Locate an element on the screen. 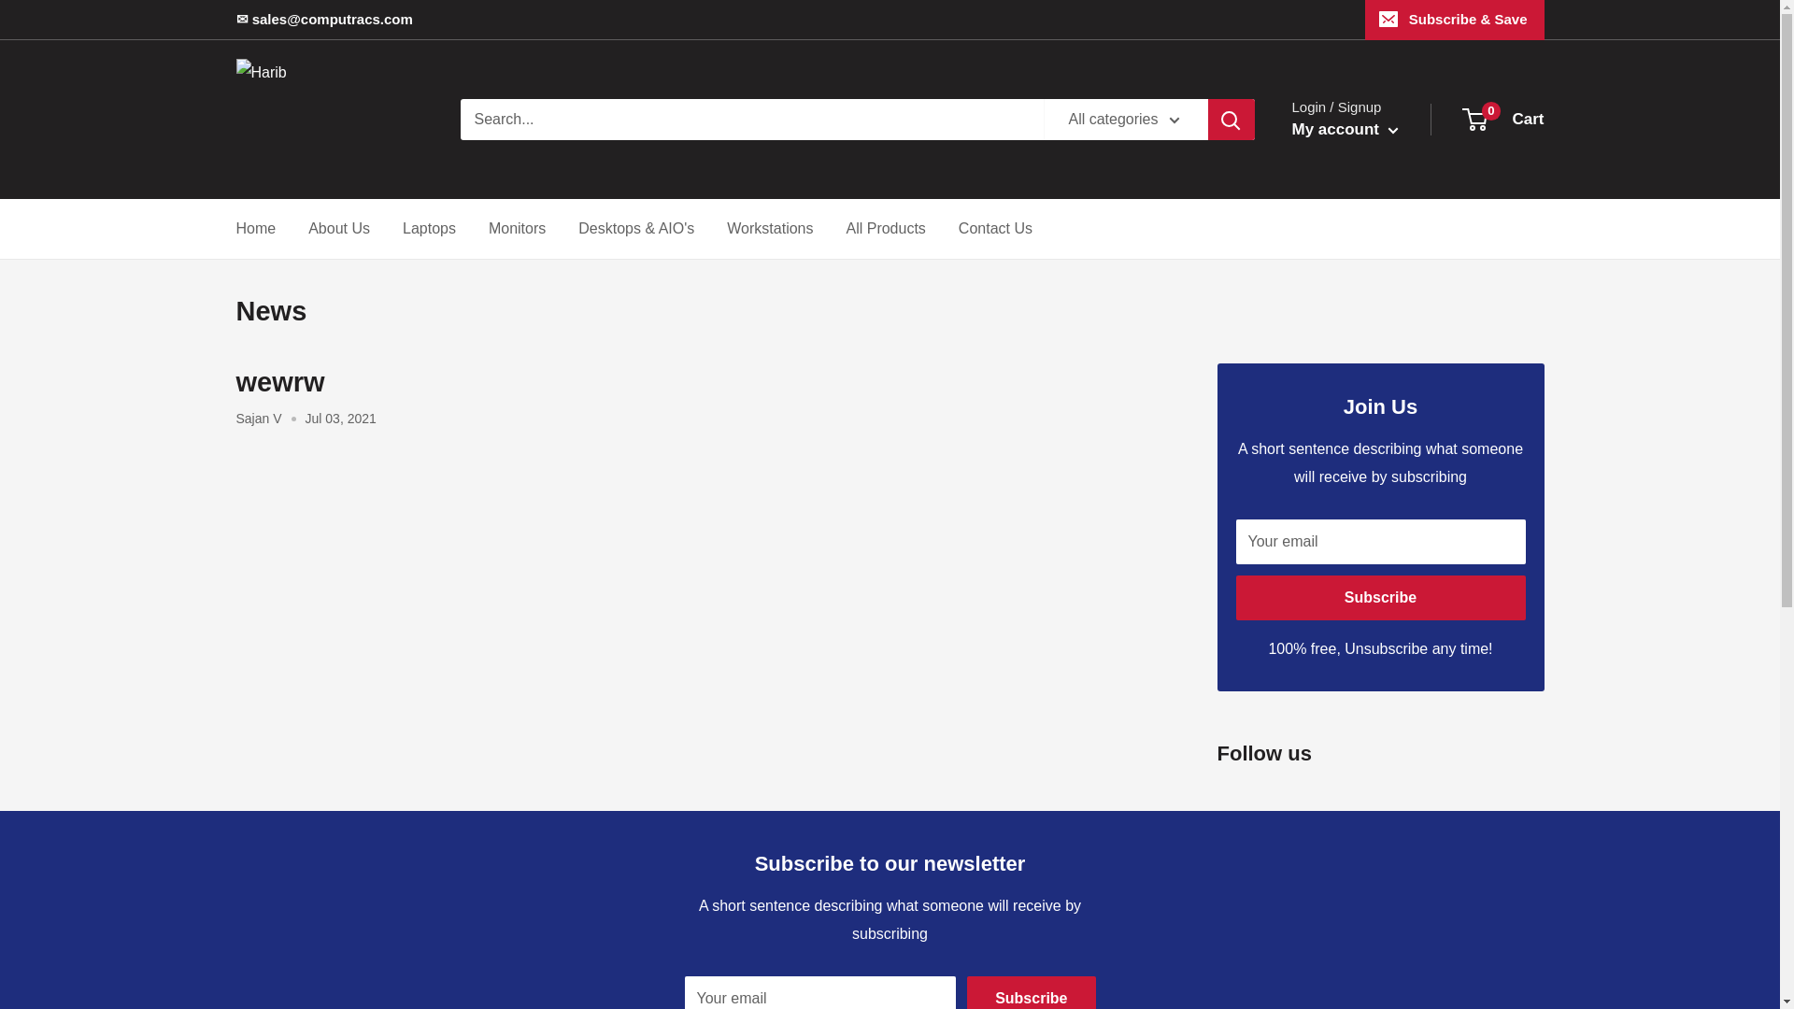 Image resolution: width=1794 pixels, height=1009 pixels. All Products is located at coordinates (885, 229).